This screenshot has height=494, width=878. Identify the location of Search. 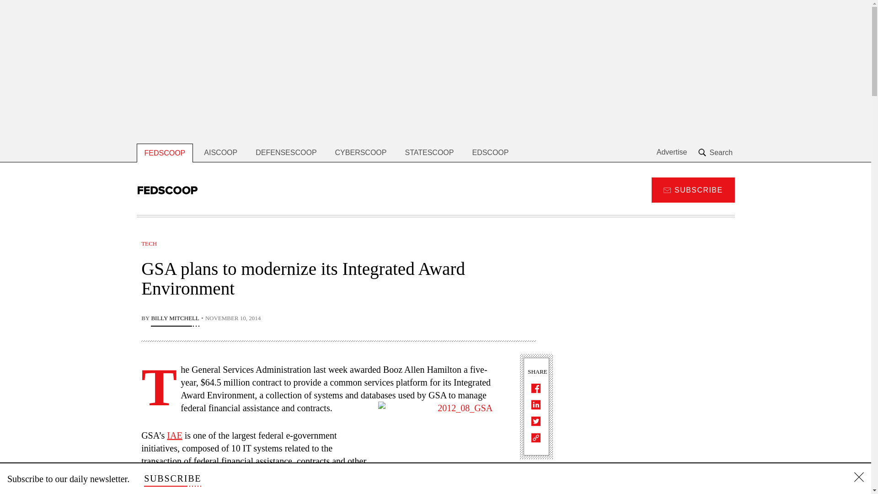
(716, 152).